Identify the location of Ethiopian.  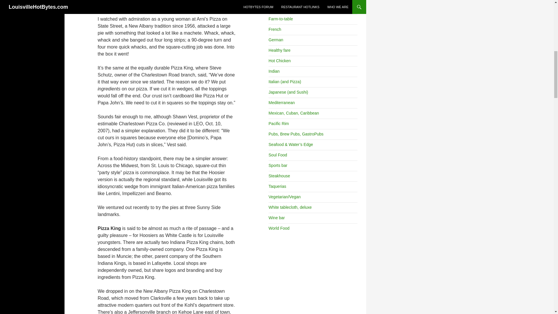
(277, 8).